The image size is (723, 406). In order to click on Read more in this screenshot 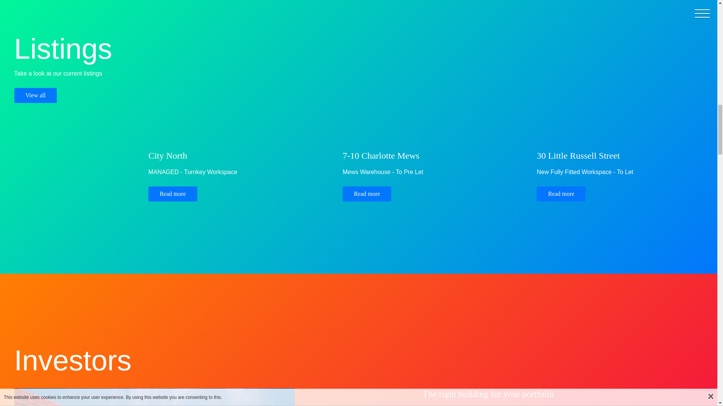, I will do `click(172, 194)`.